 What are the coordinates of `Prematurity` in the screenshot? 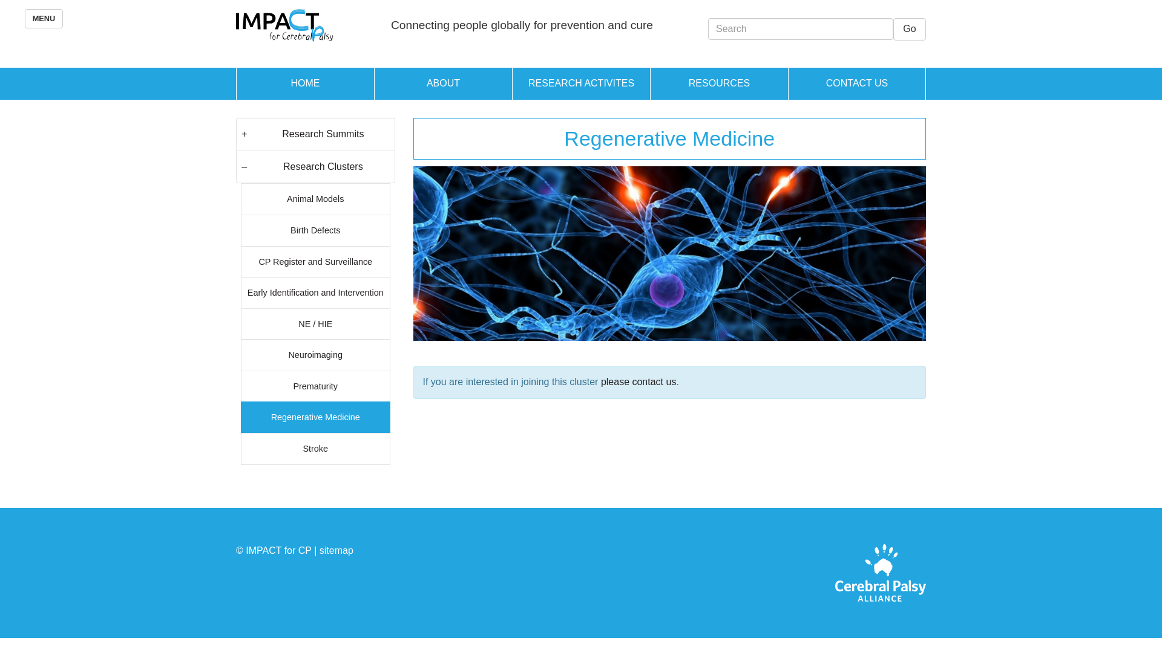 It's located at (316, 386).